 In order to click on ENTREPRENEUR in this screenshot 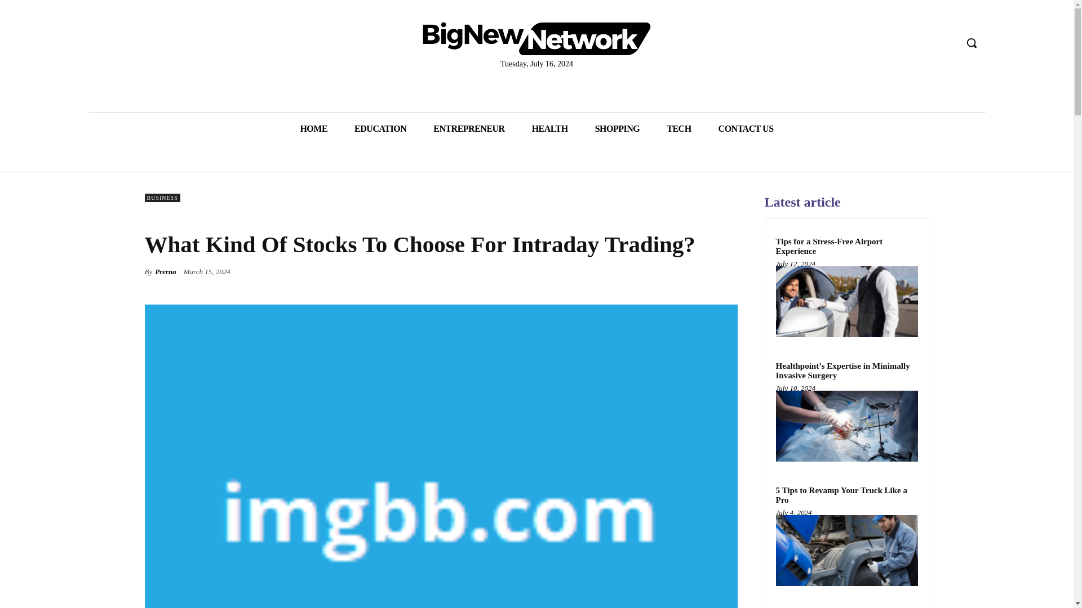, I will do `click(469, 128)`.